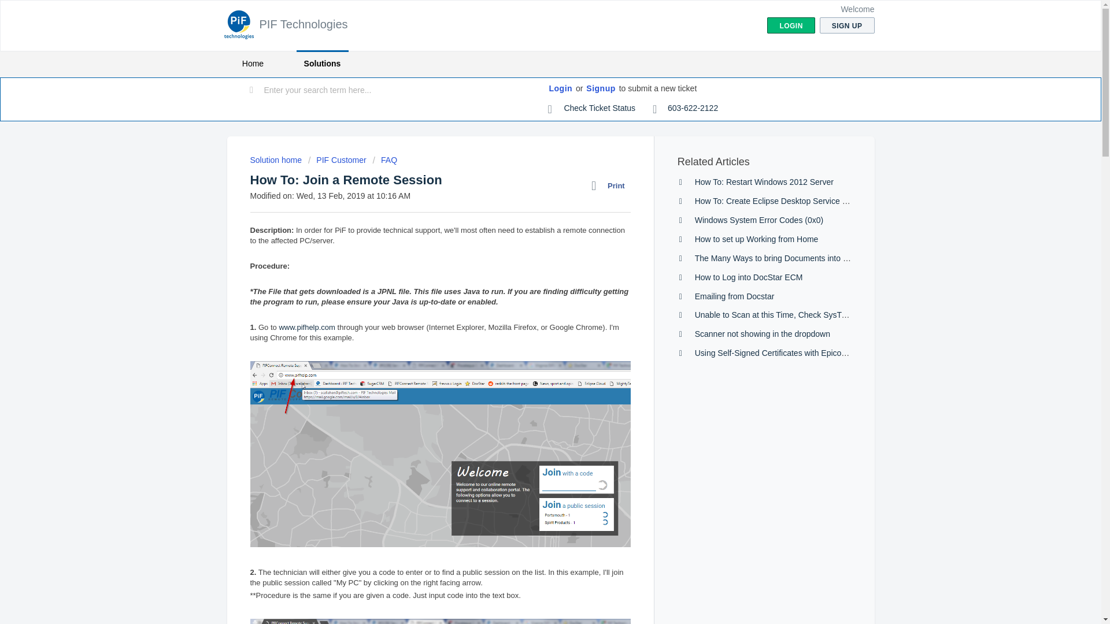 Image resolution: width=1110 pixels, height=624 pixels. Describe the element at coordinates (764, 181) in the screenshot. I see `How To: Restart Windows 2012 Server` at that location.